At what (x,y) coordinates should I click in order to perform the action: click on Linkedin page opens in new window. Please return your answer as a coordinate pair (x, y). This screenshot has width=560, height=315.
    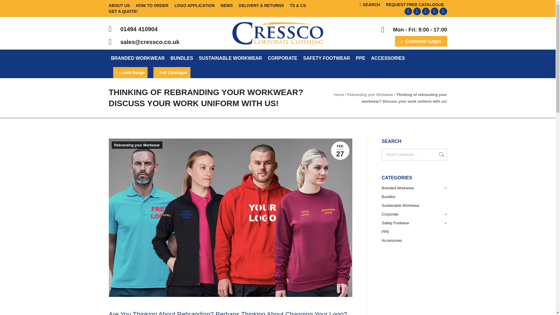
    Looking at the image, I should click on (408, 11).